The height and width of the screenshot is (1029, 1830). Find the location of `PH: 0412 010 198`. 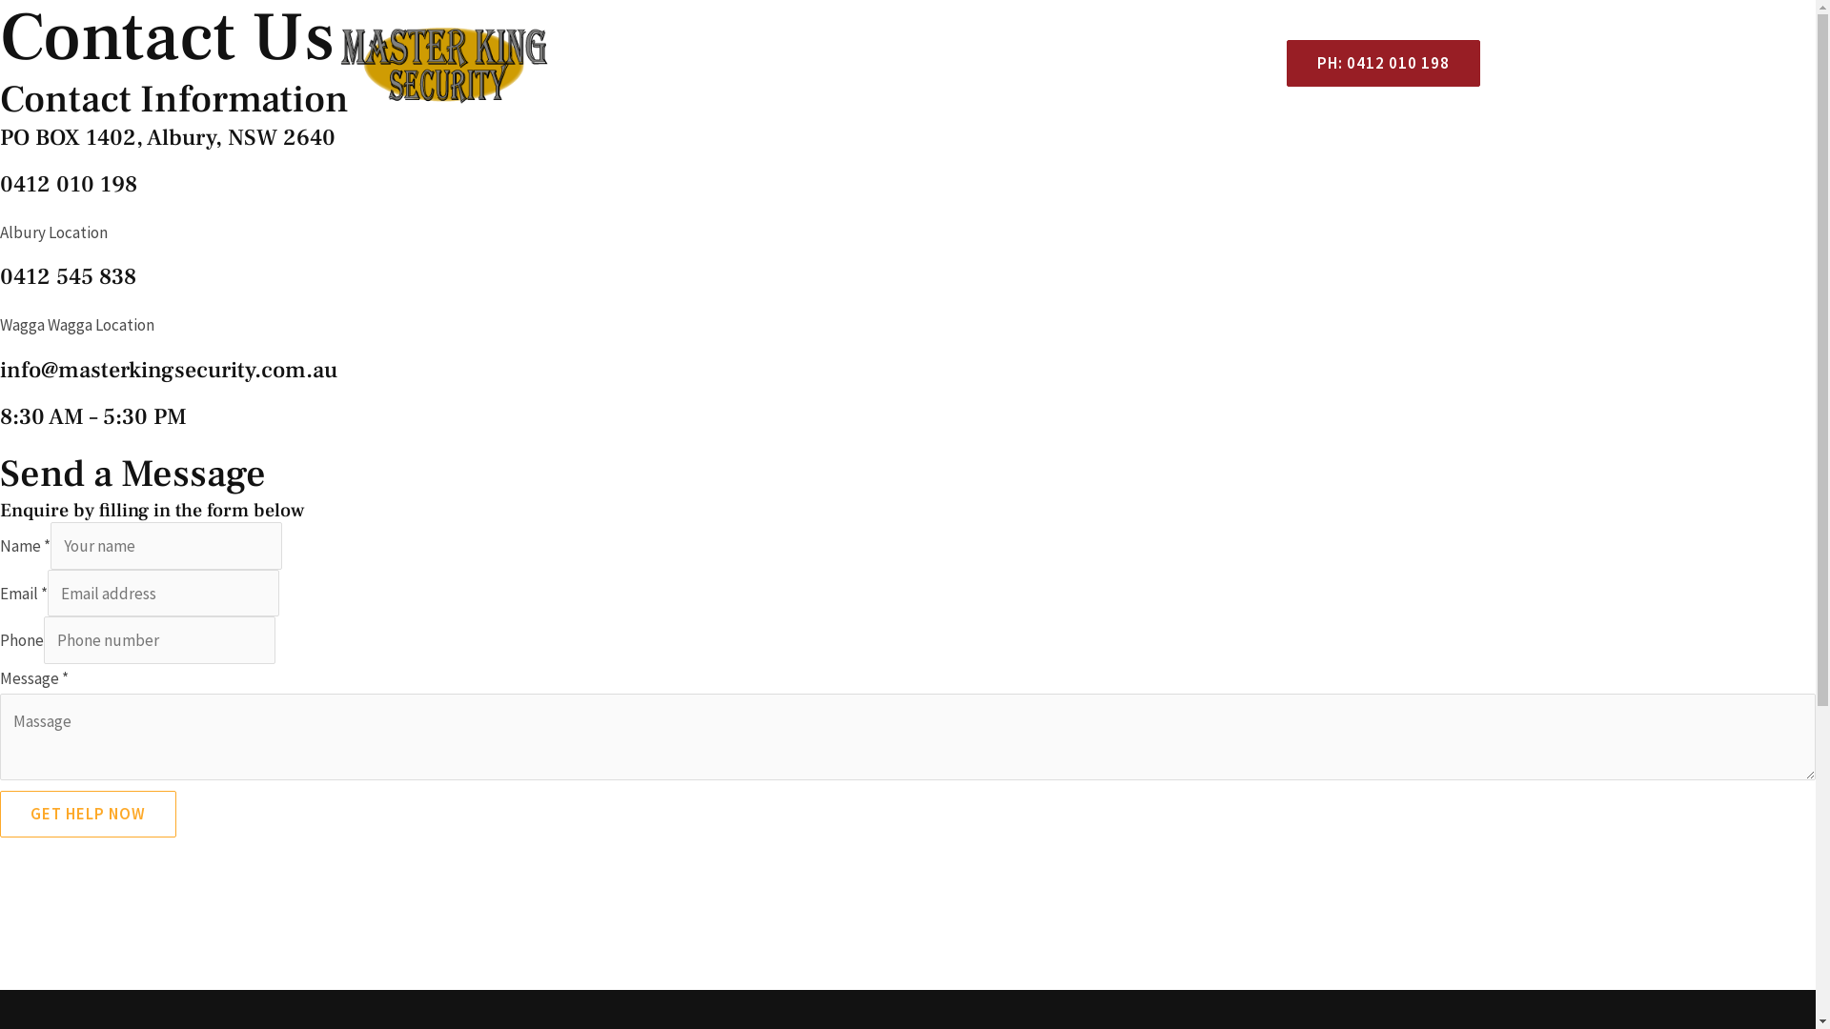

PH: 0412 010 198 is located at coordinates (1376, 63).